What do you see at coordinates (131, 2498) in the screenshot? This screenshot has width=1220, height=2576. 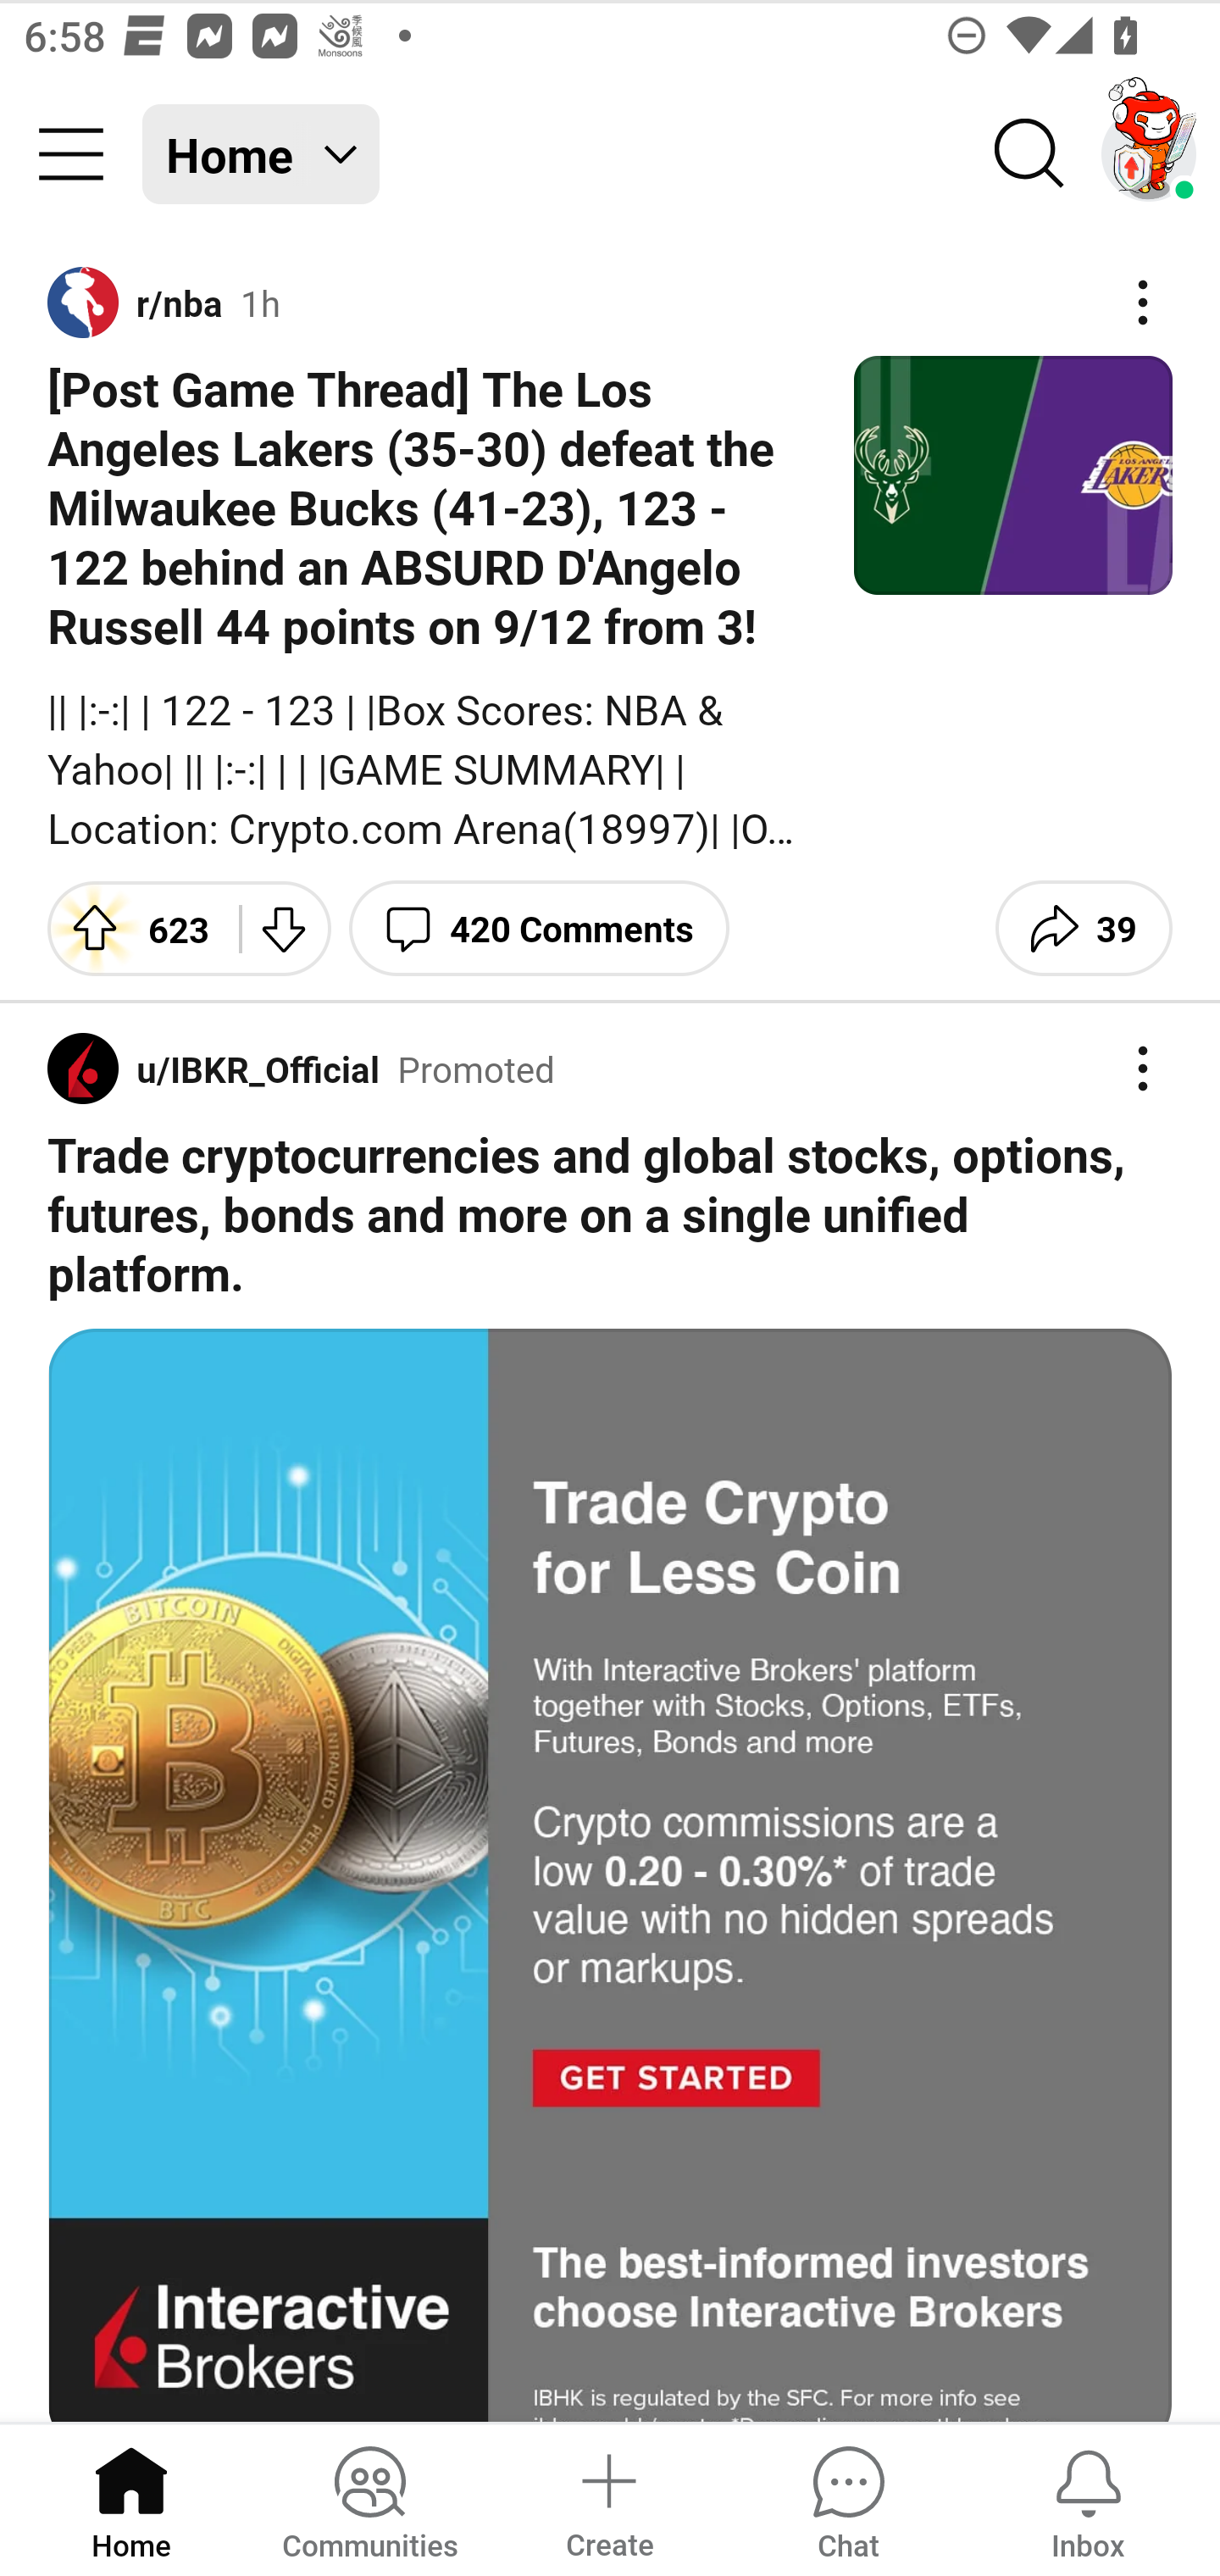 I see `Home` at bounding box center [131, 2498].